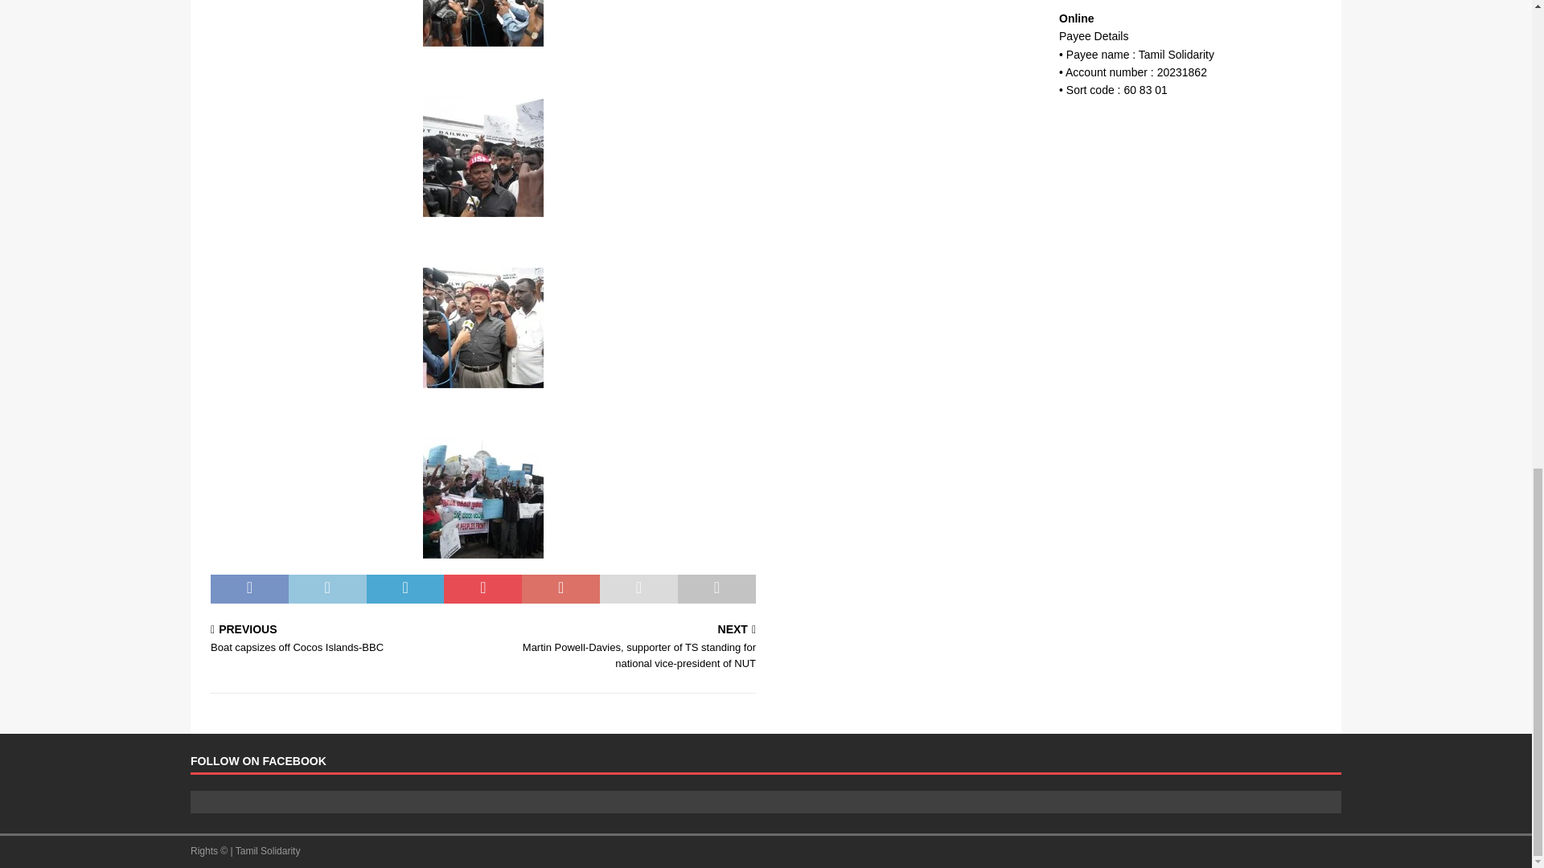 This screenshot has width=1544, height=868. What do you see at coordinates (482, 327) in the screenshot?
I see `3p` at bounding box center [482, 327].